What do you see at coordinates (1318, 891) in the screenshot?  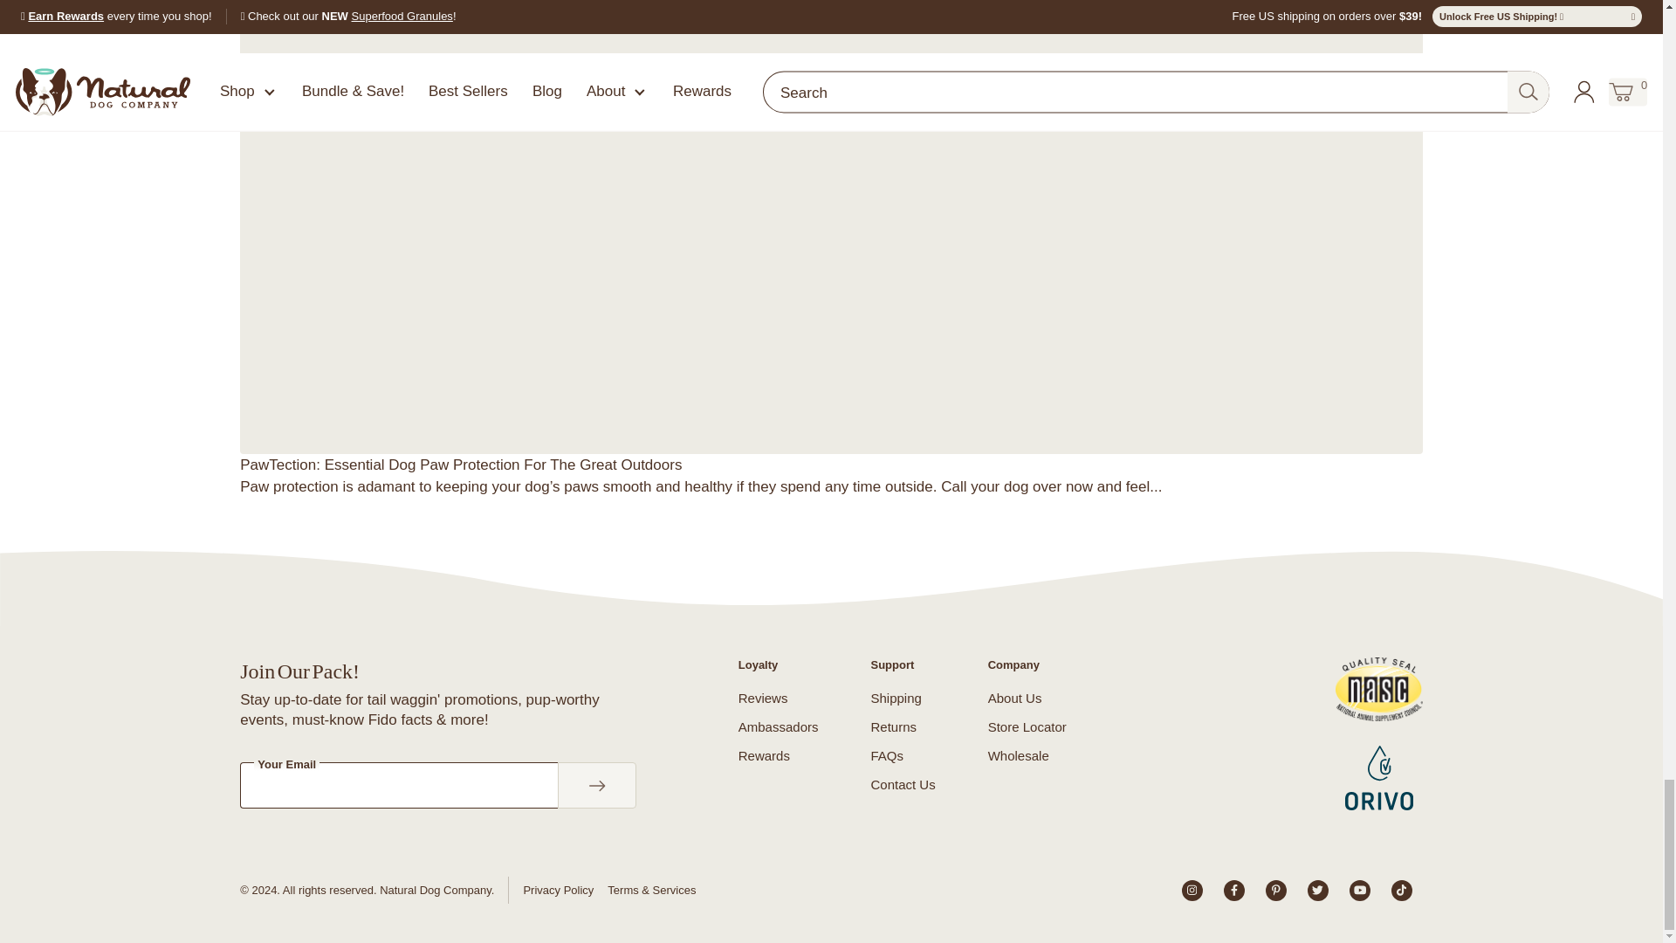 I see `Twitter` at bounding box center [1318, 891].